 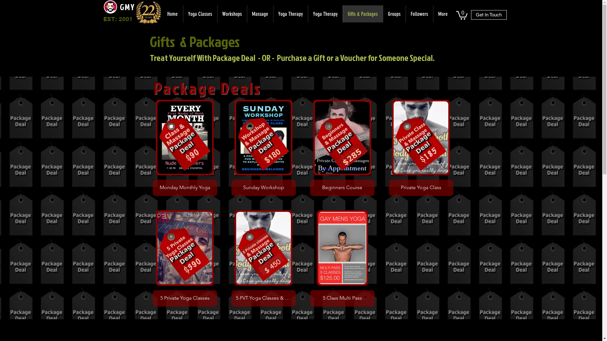 What do you see at coordinates (342, 148) in the screenshot?
I see `Beginners Course
Private Beginners Course Package` at bounding box center [342, 148].